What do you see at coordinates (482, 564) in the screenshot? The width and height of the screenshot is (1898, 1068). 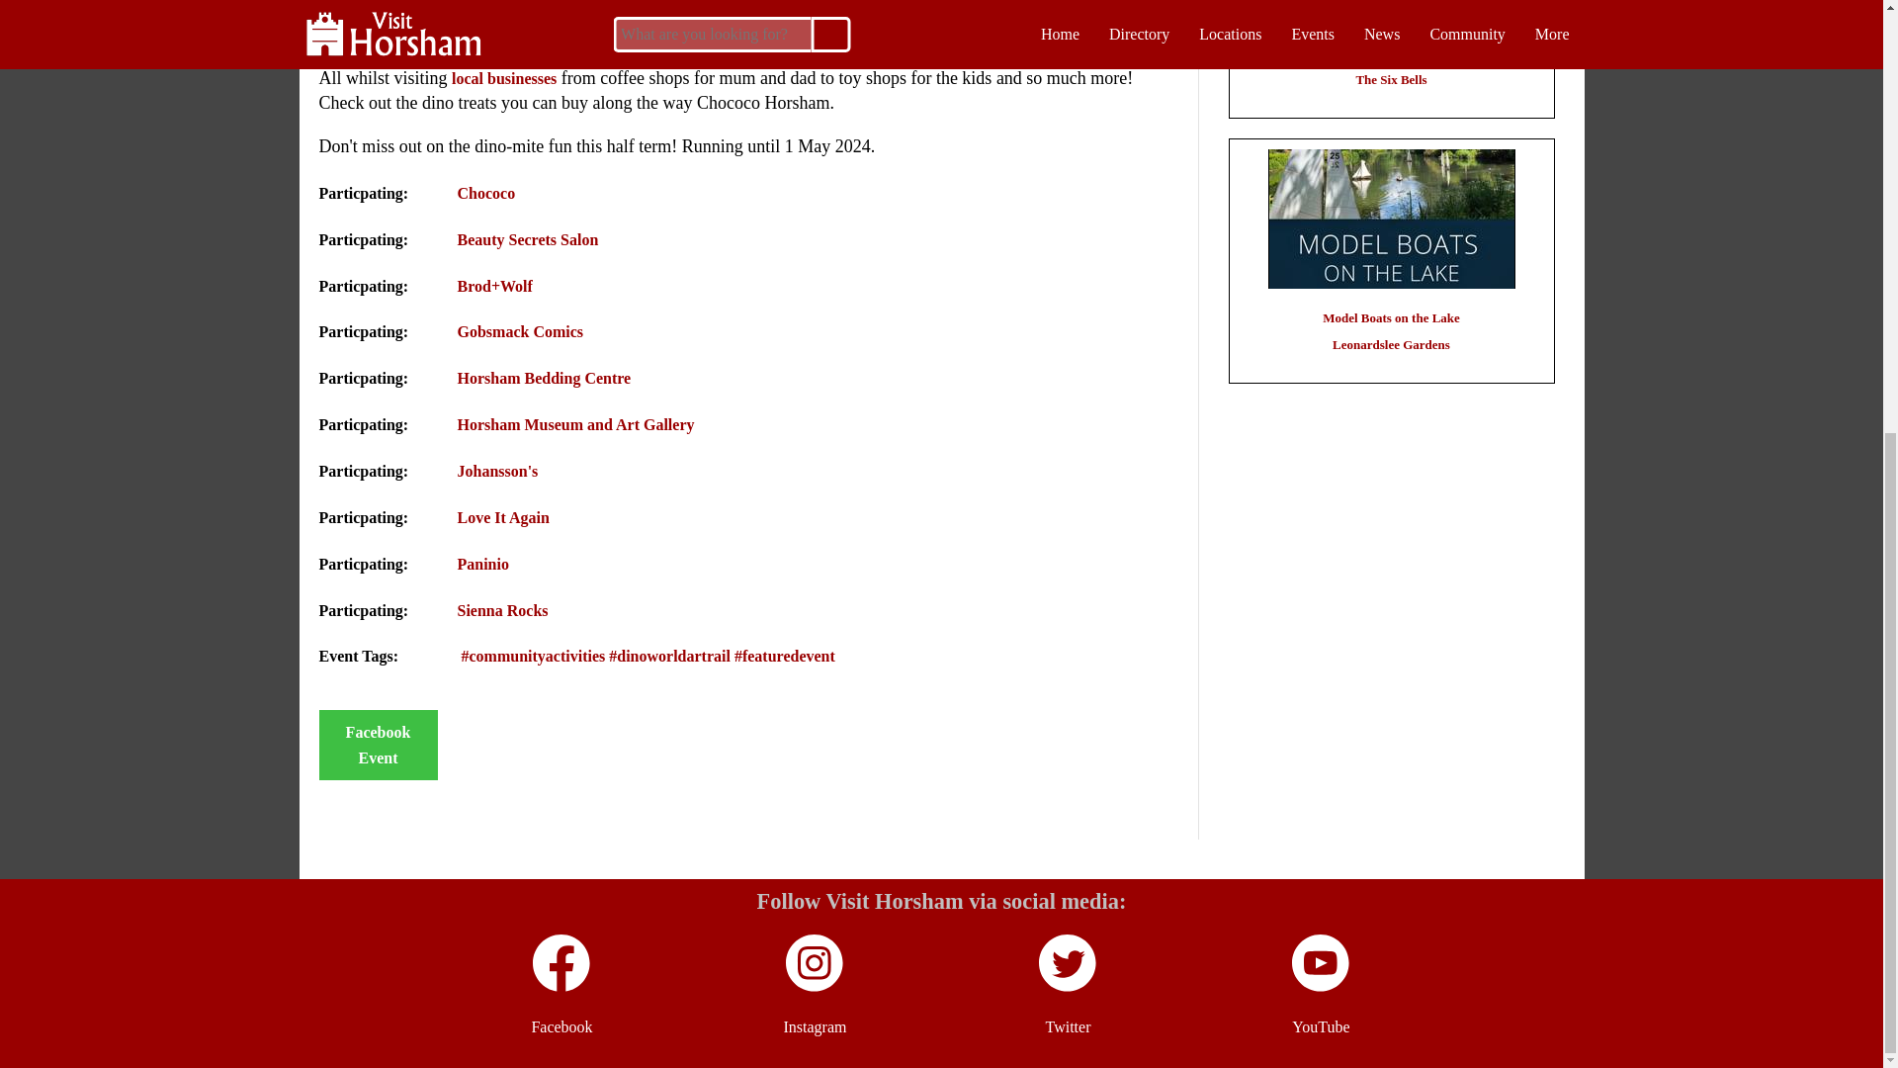 I see `Paninio` at bounding box center [482, 564].